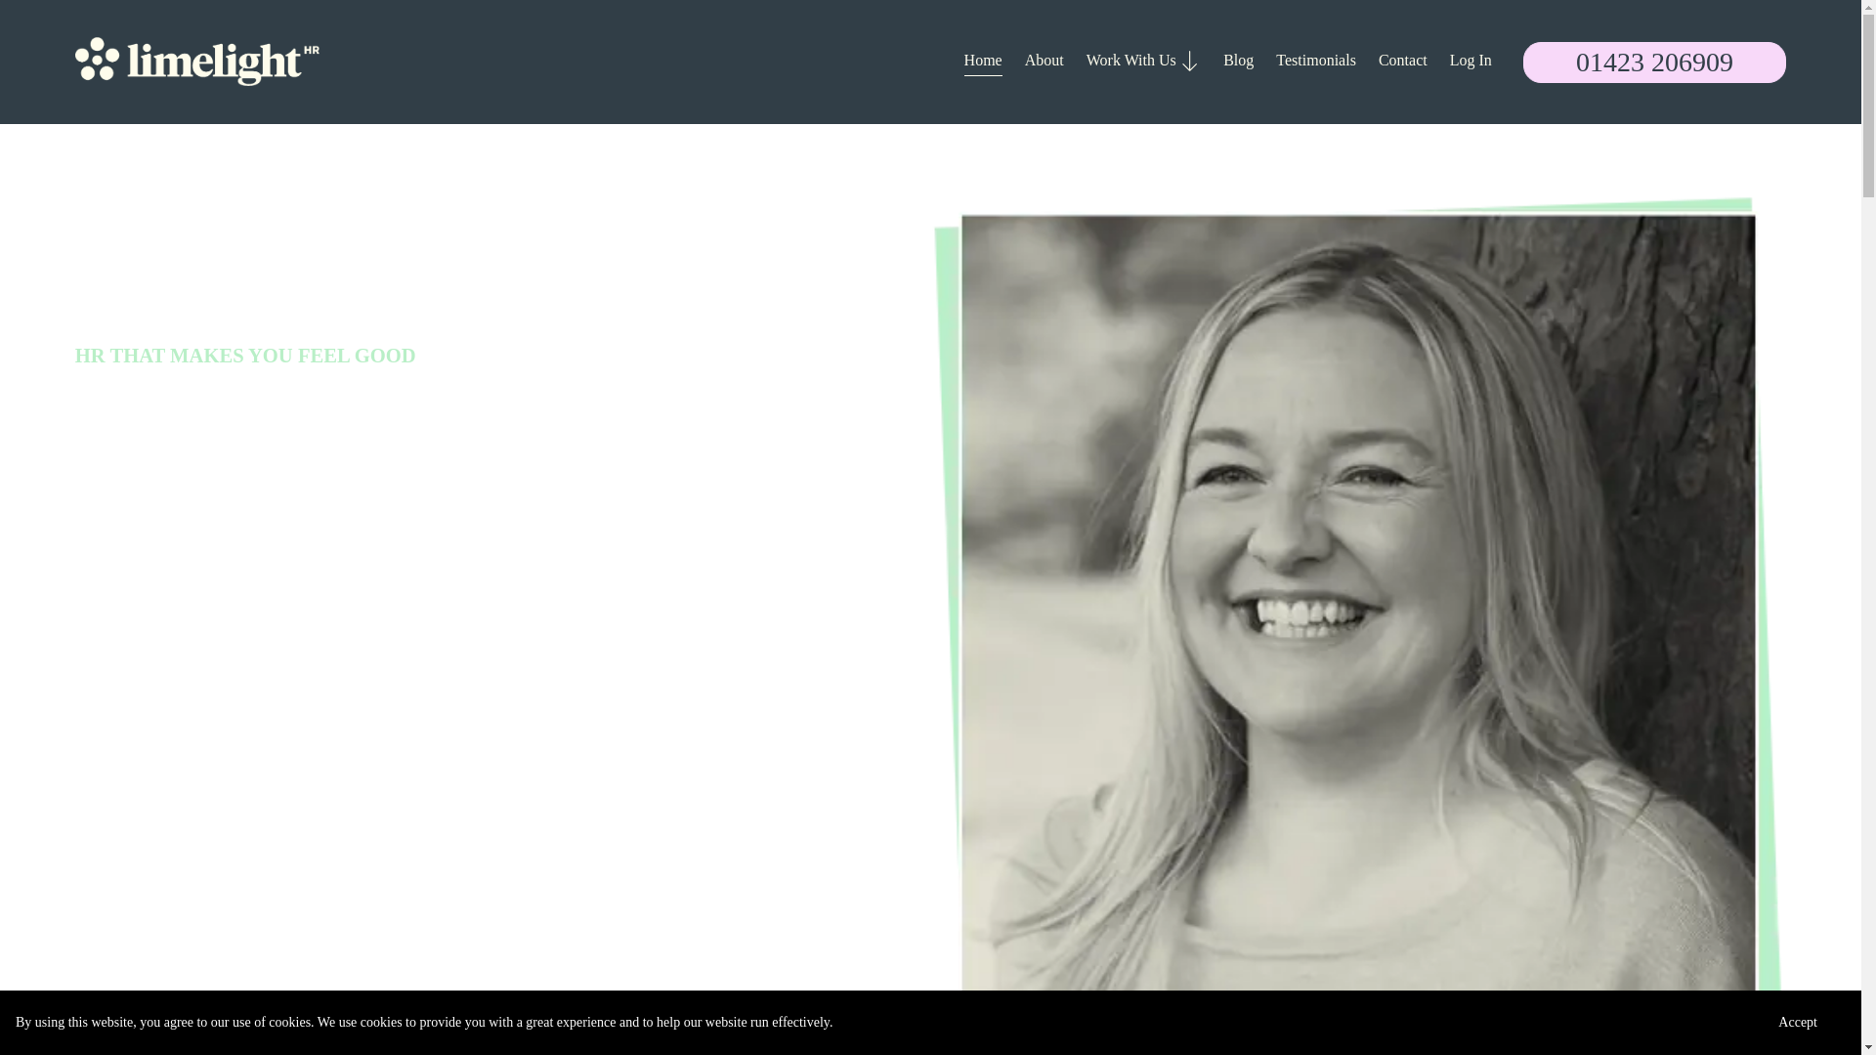 This screenshot has width=1876, height=1055. Describe the element at coordinates (1044, 61) in the screenshot. I see `About` at that location.